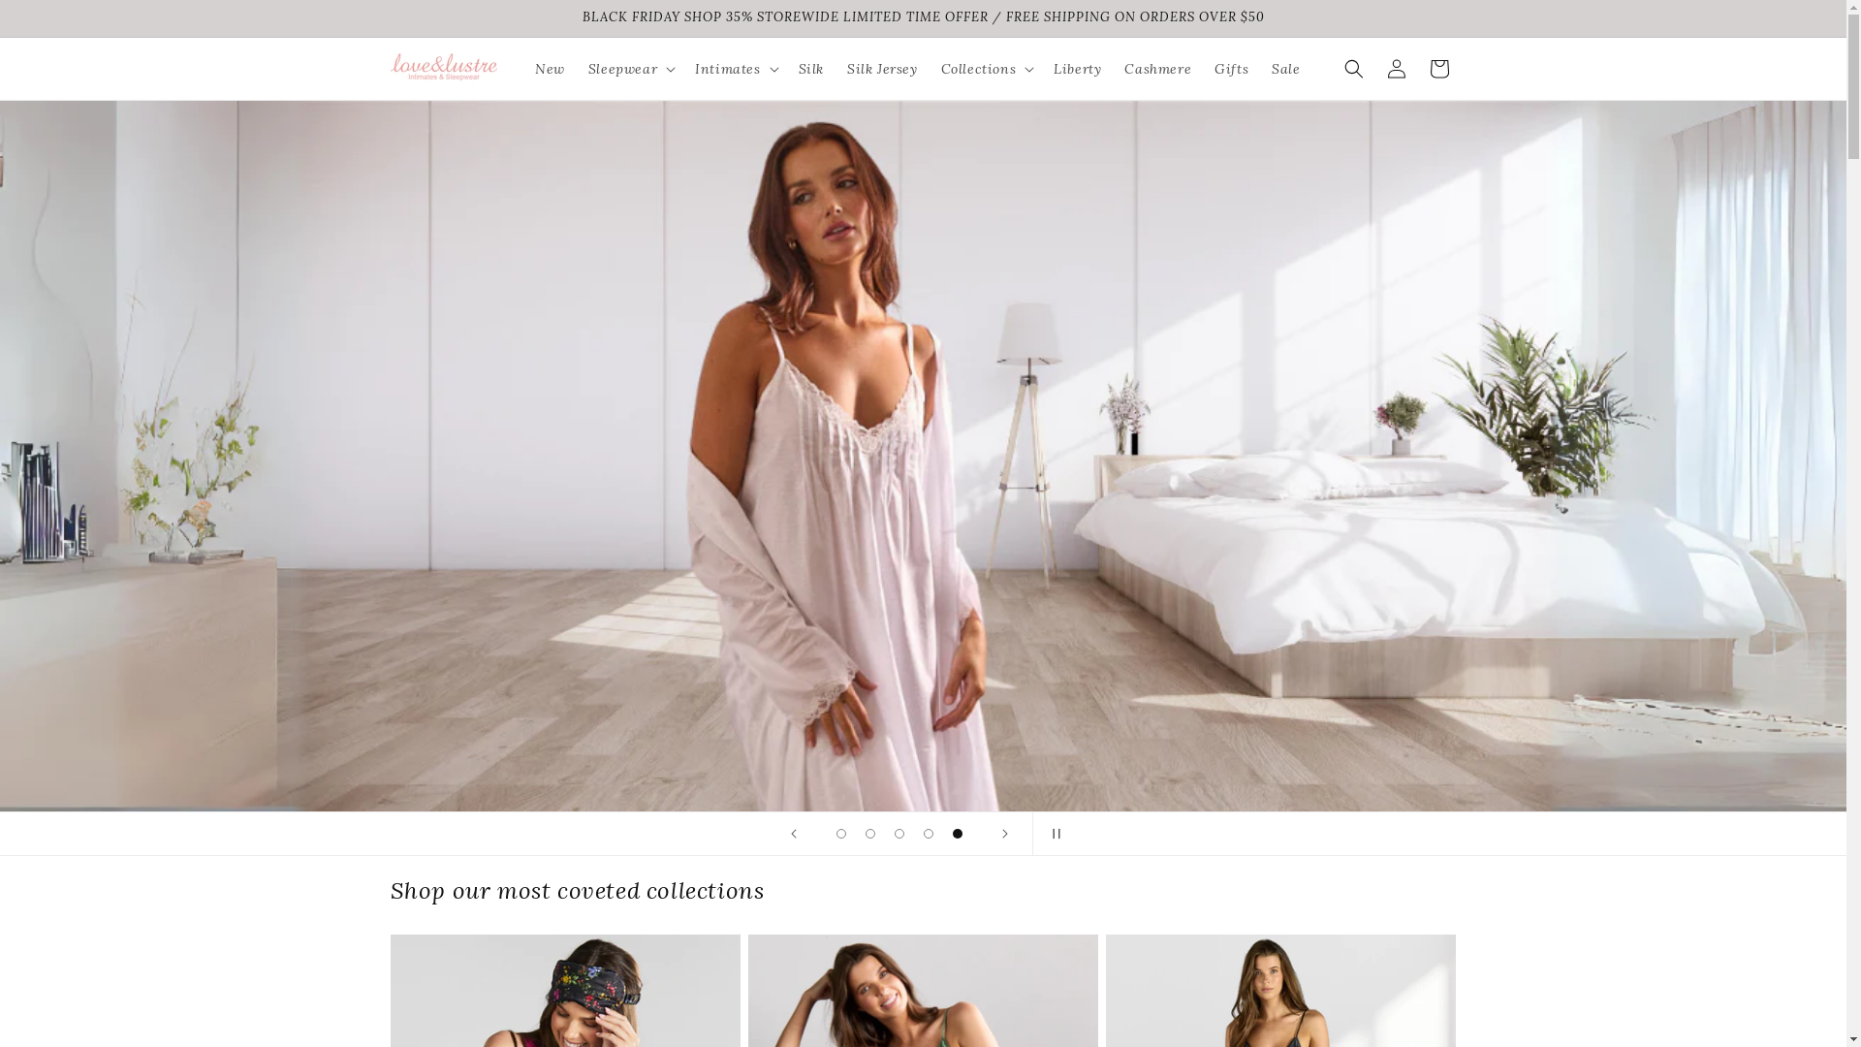  I want to click on Silk, so click(811, 69).